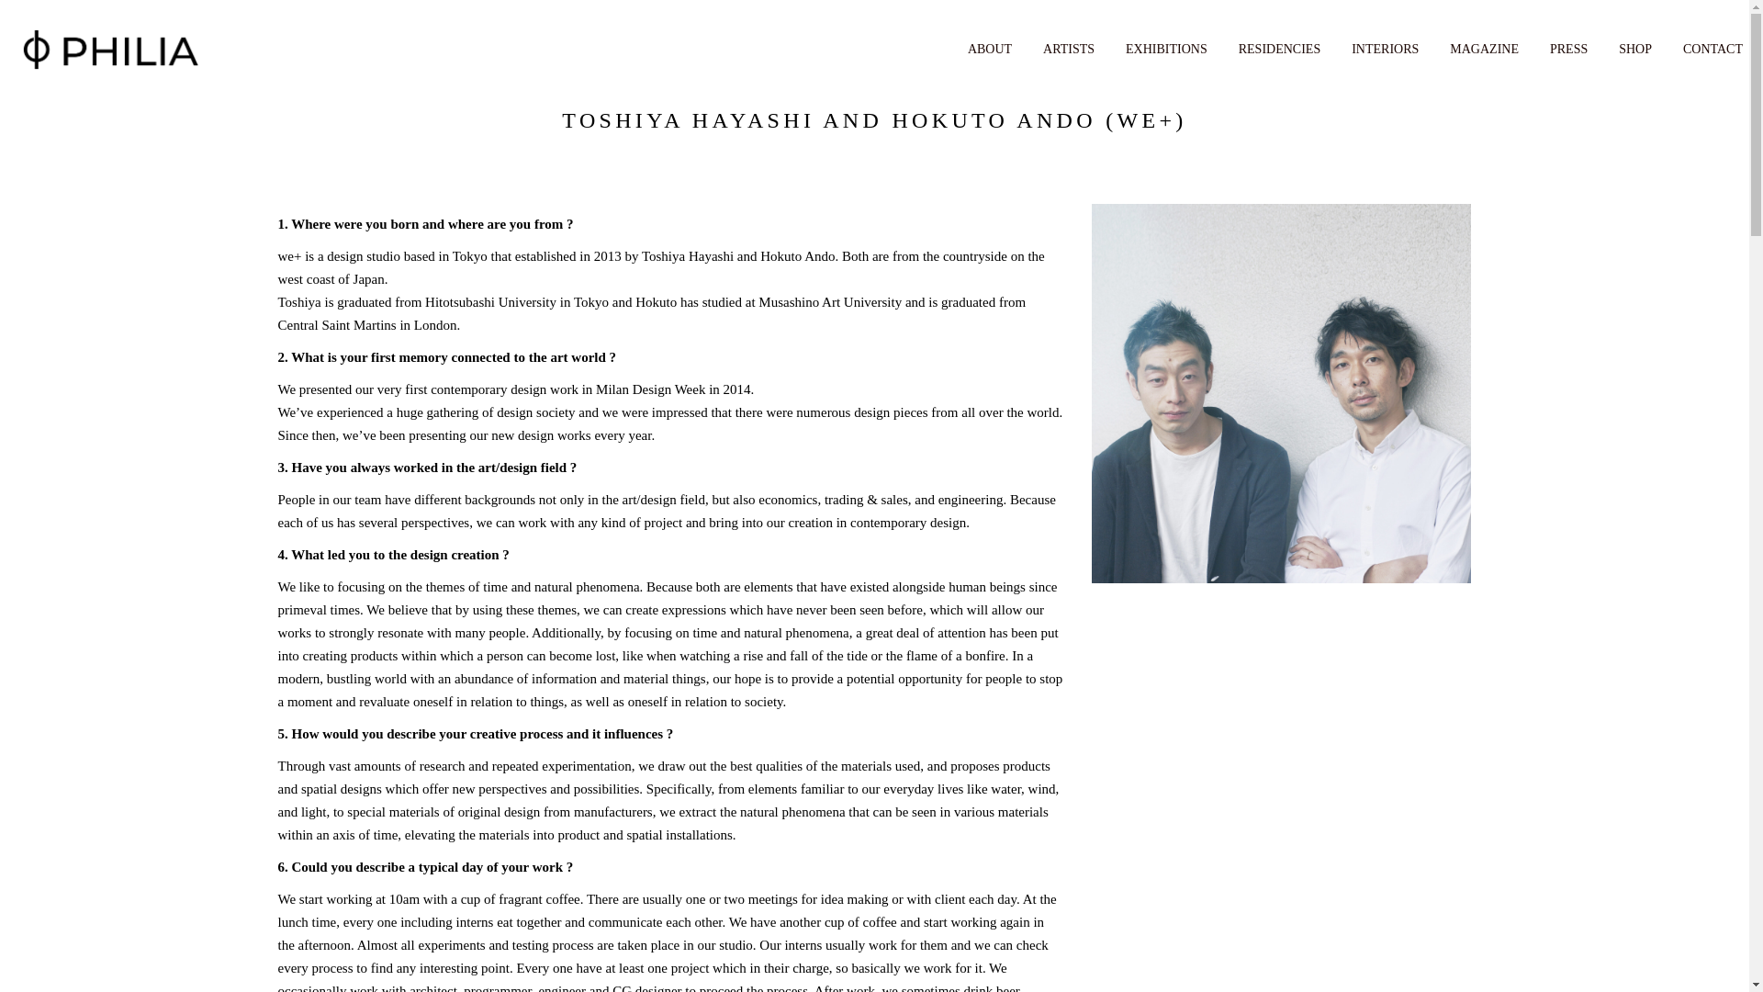 Image resolution: width=1763 pixels, height=992 pixels. I want to click on ABOUT, so click(990, 48).